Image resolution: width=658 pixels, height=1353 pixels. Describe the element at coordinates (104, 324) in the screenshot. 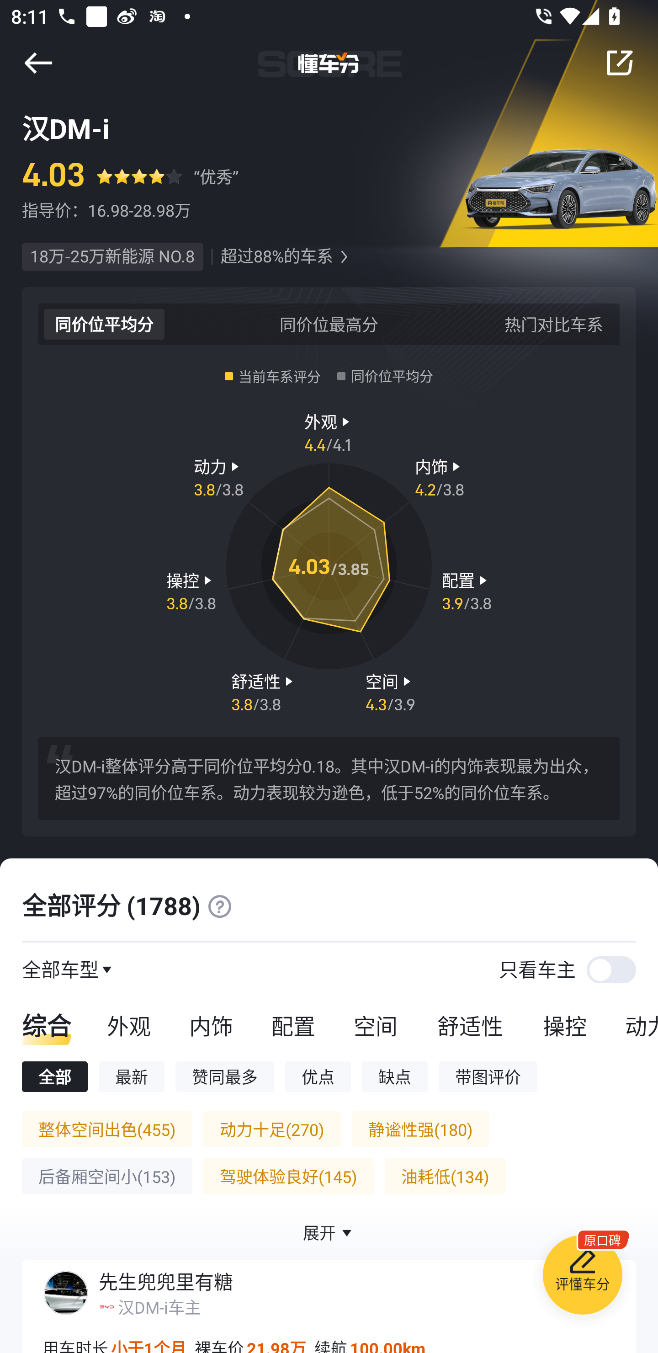

I see `同价位平均分` at that location.